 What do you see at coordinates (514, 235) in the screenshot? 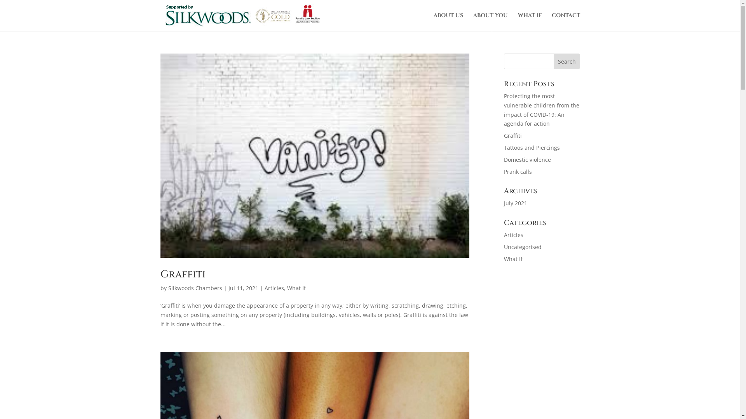
I see `Articles` at bounding box center [514, 235].